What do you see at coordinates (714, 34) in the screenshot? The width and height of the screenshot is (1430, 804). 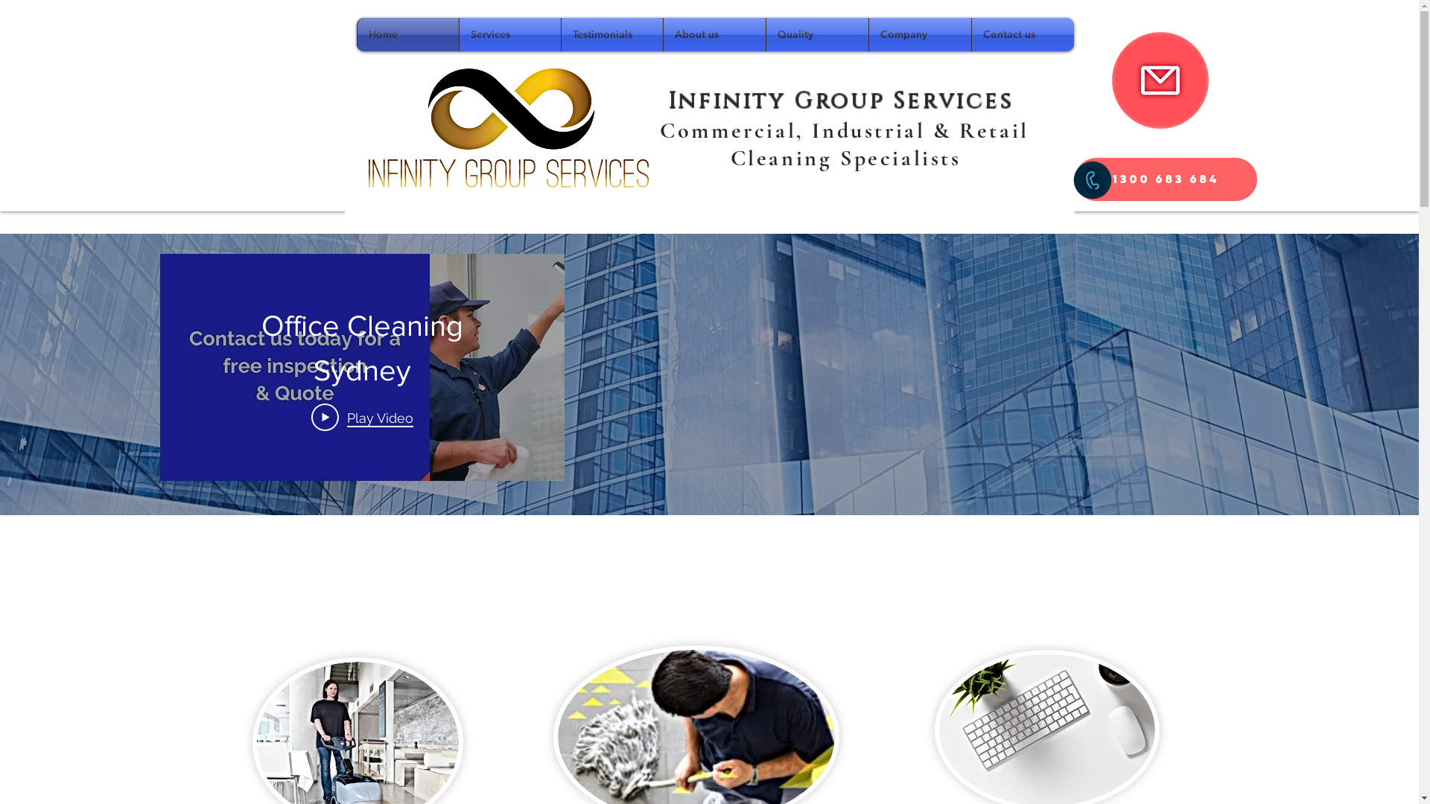 I see `About us` at bounding box center [714, 34].